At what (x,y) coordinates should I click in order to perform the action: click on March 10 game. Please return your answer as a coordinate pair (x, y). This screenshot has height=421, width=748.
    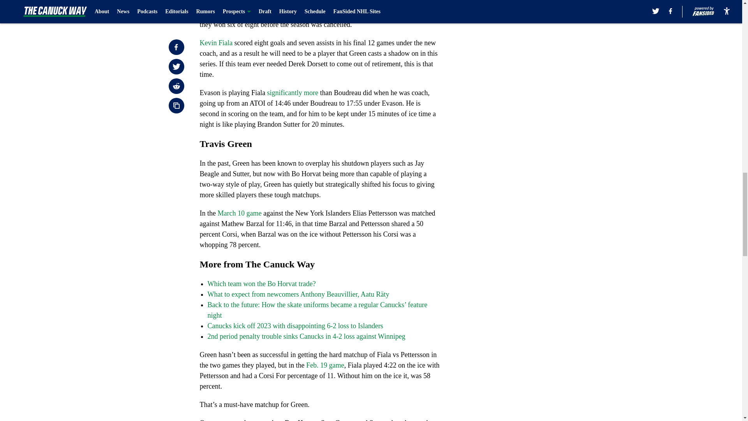
    Looking at the image, I should click on (239, 213).